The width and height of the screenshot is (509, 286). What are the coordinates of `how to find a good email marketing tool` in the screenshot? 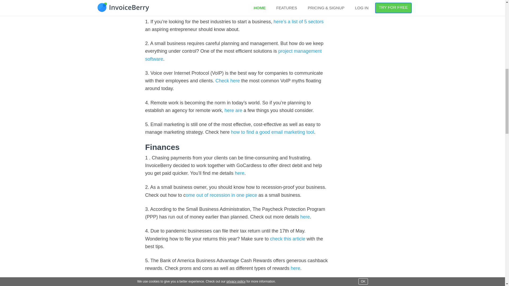 It's located at (273, 132).